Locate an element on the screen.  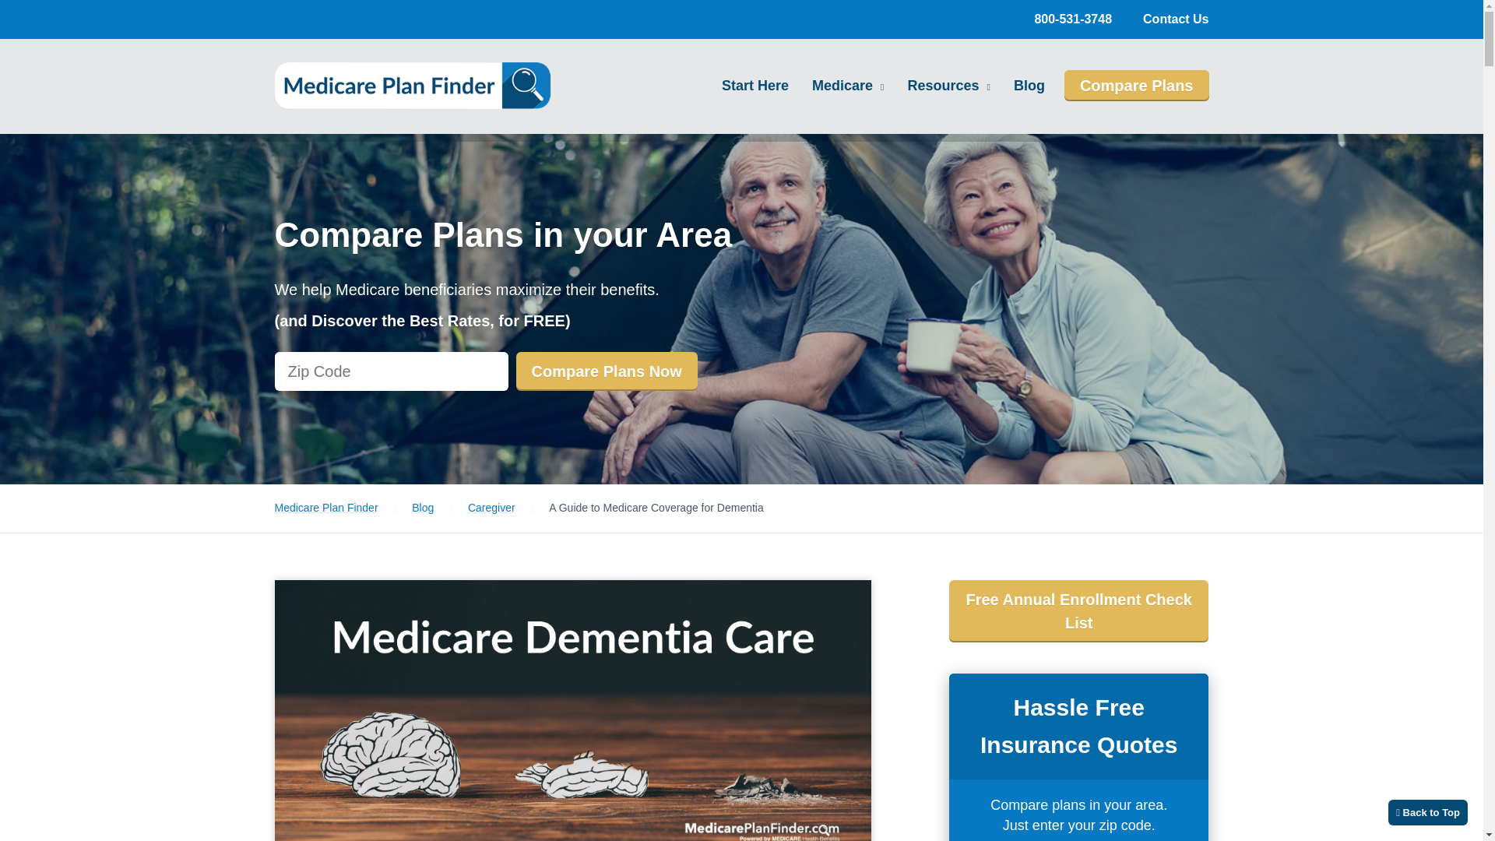
Compare Plans is located at coordinates (1137, 85).